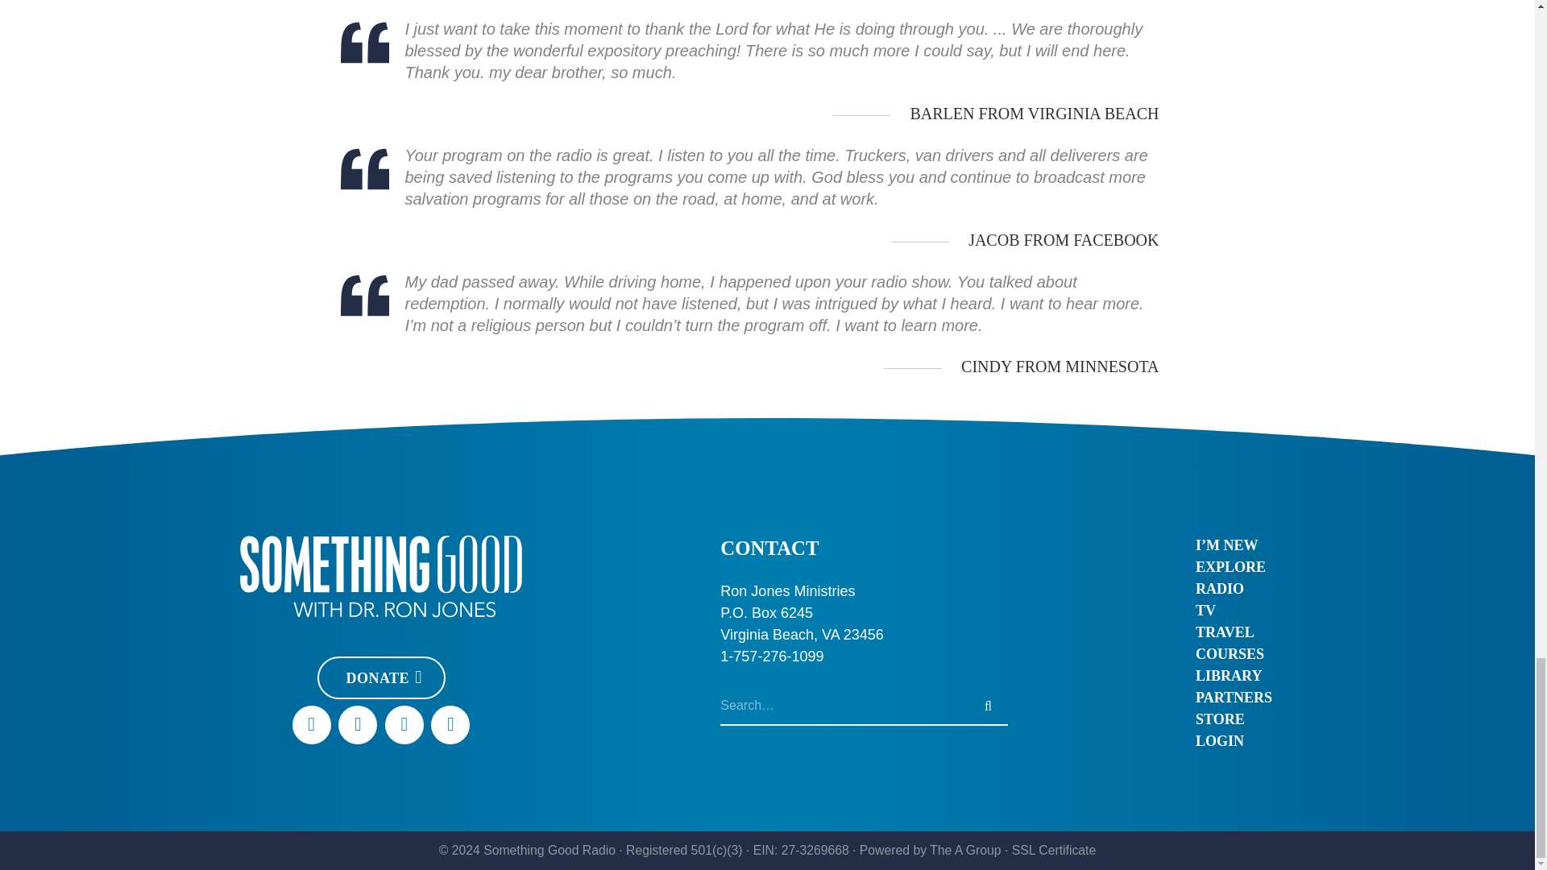  Describe the element at coordinates (989, 706) in the screenshot. I see `SEARCH` at that location.